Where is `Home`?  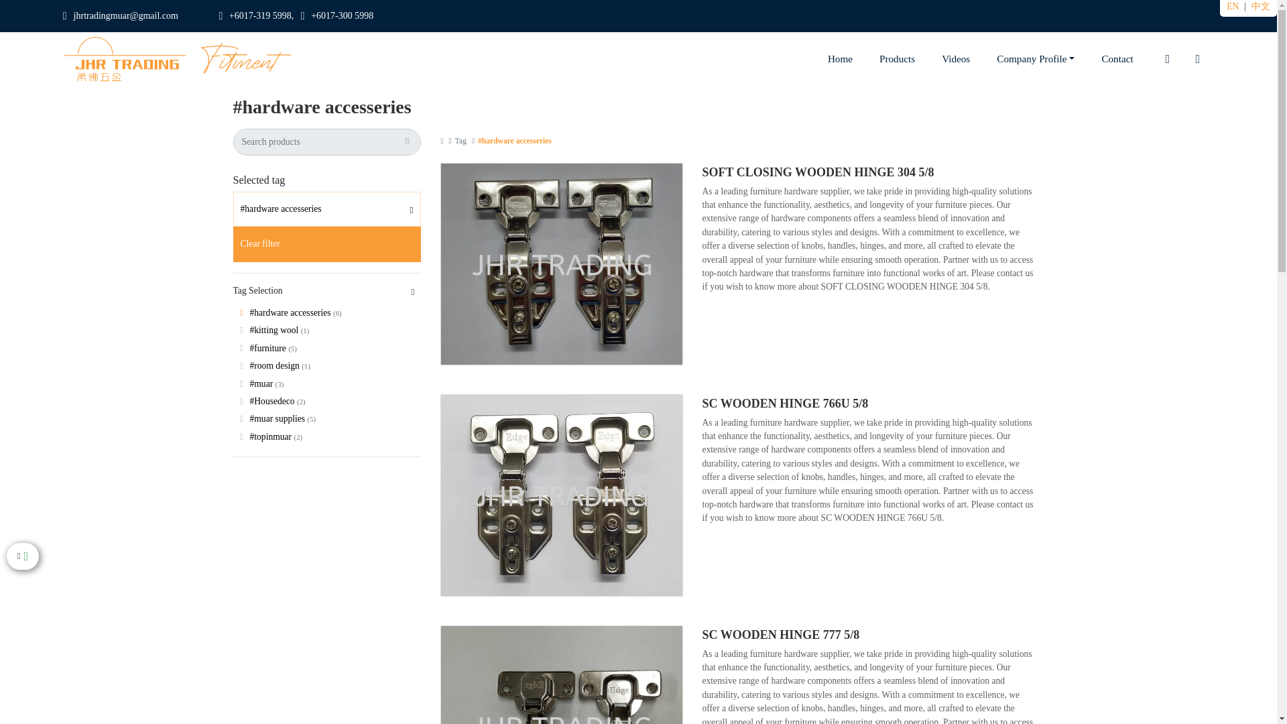
Home is located at coordinates (841, 58).